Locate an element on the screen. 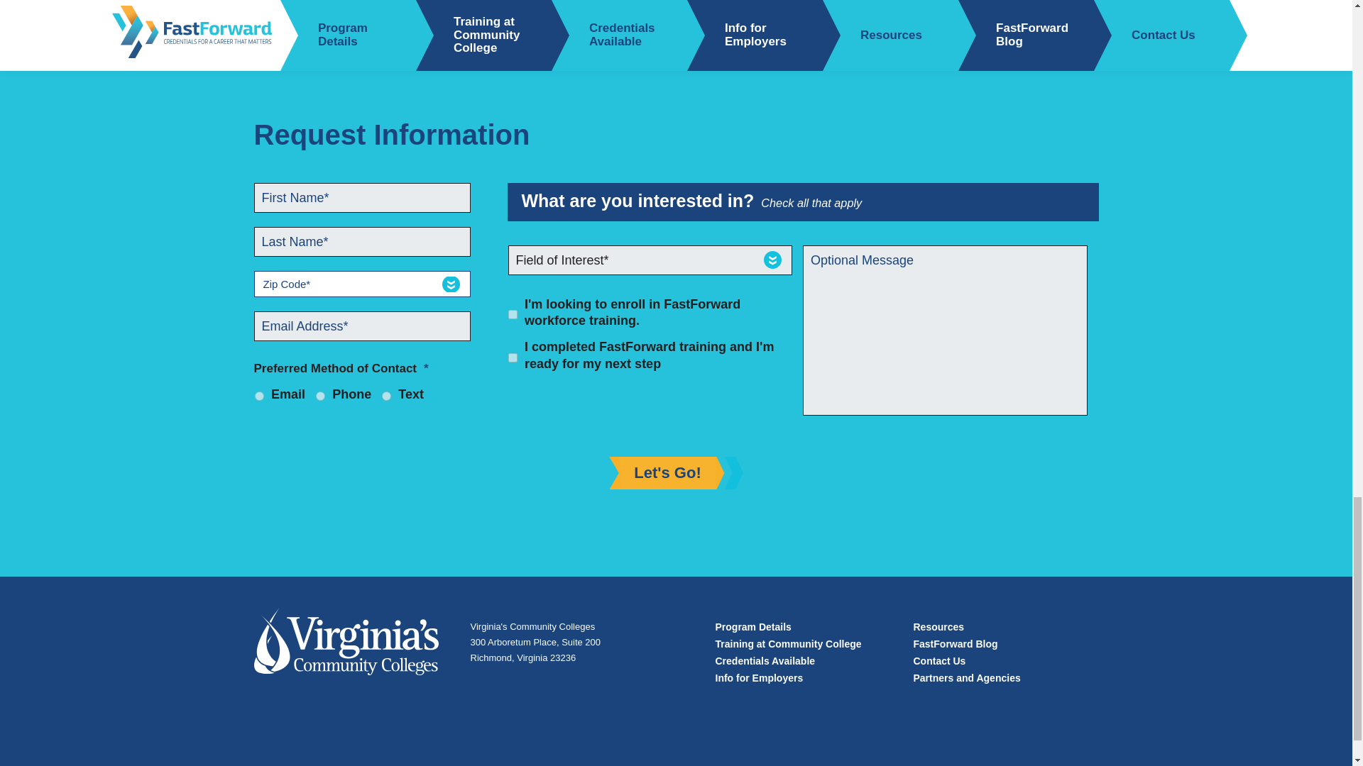  Fast Forward is located at coordinates (346, 648).